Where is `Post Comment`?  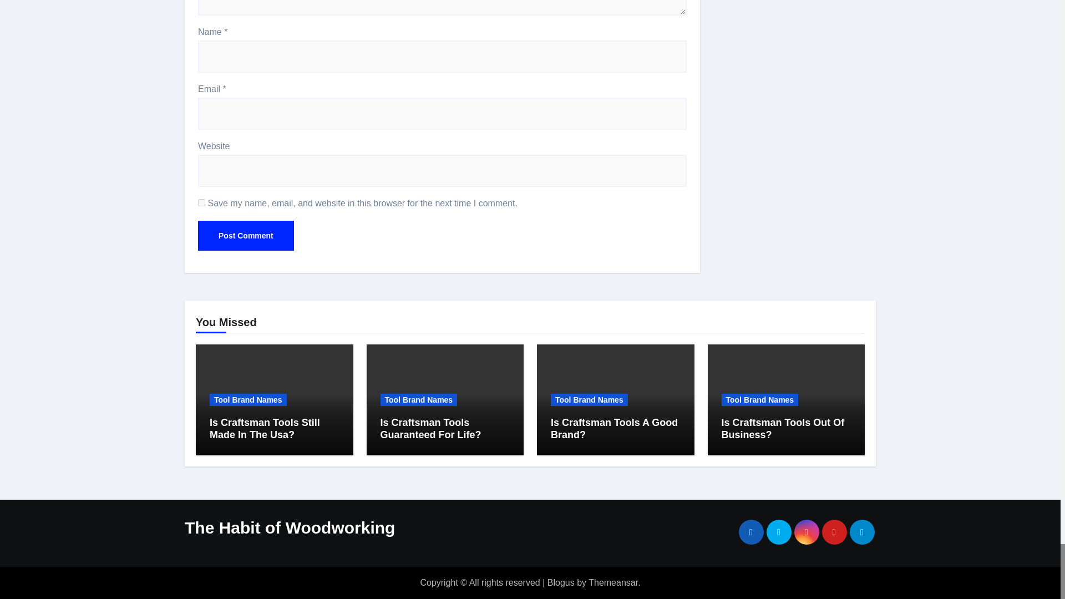 Post Comment is located at coordinates (246, 236).